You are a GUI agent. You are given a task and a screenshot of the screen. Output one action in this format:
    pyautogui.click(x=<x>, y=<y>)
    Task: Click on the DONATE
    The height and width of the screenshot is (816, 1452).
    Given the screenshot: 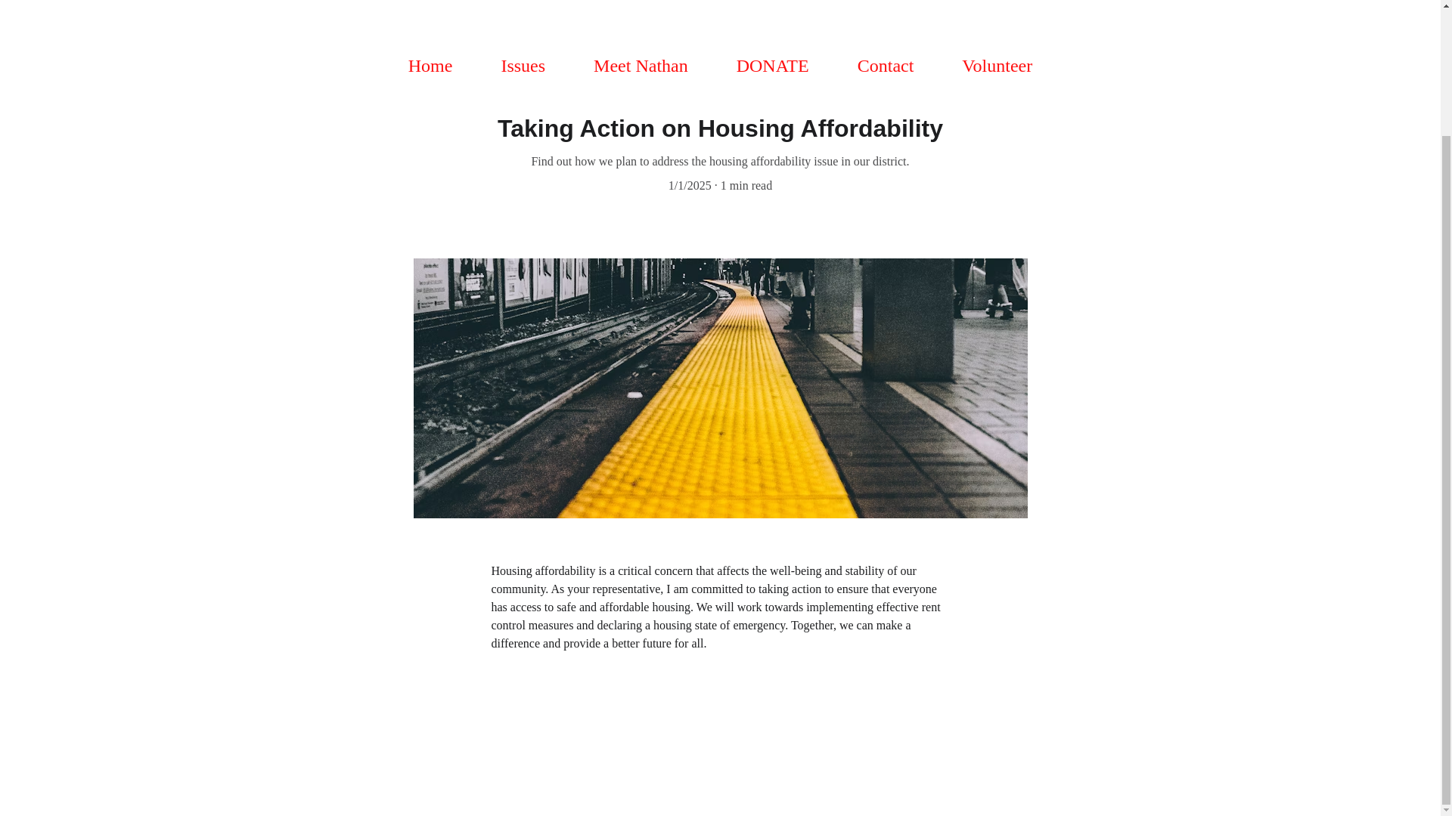 What is the action you would take?
    pyautogui.click(x=772, y=65)
    